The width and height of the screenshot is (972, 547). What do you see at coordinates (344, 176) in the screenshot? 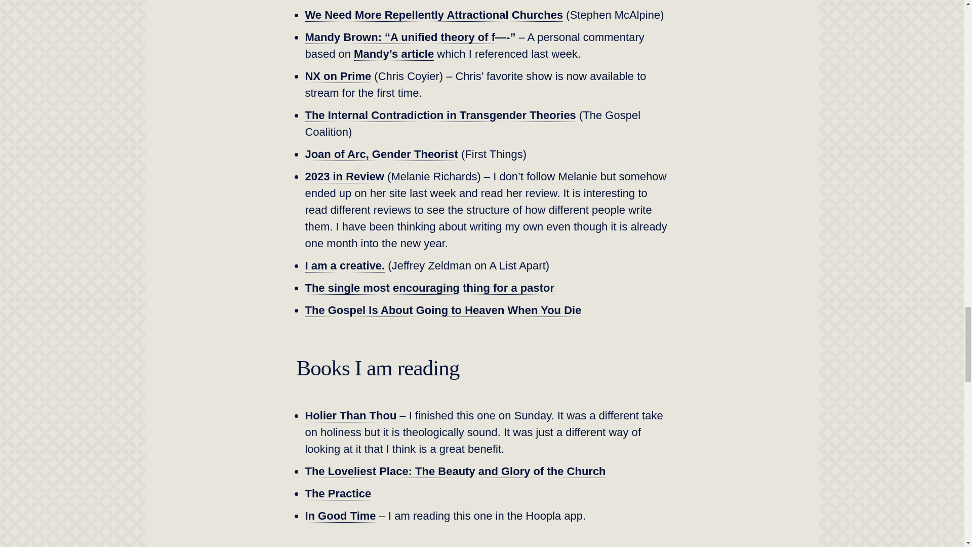
I see `2023 in Review` at bounding box center [344, 176].